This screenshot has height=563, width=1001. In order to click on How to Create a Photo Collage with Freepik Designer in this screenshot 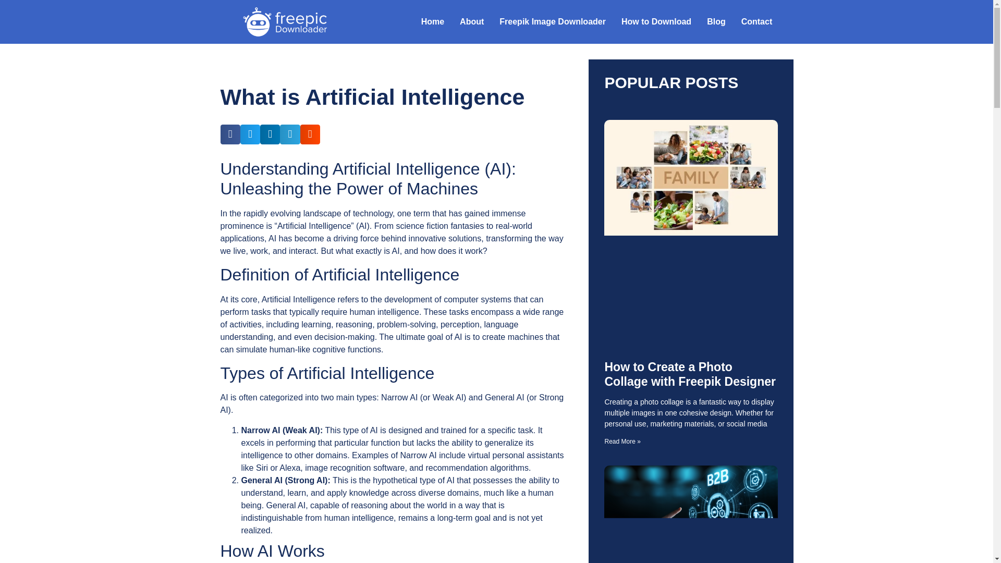, I will do `click(689, 374)`.